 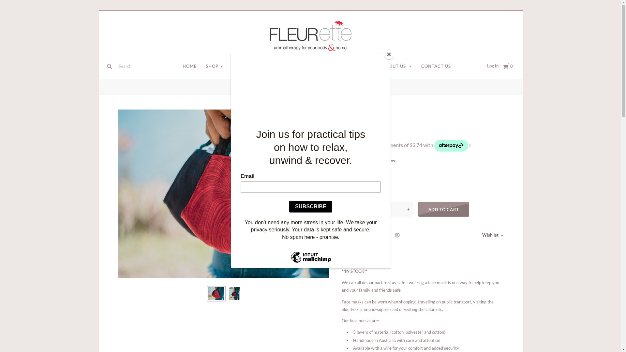 What do you see at coordinates (234, 294) in the screenshot?
I see `Fleurette Reusable Face Mask` at bounding box center [234, 294].